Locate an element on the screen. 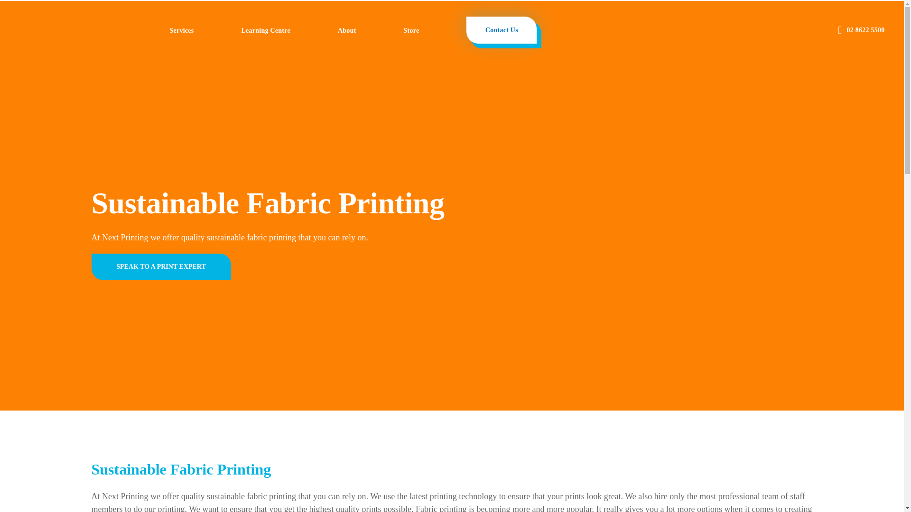 Image resolution: width=911 pixels, height=512 pixels. 02 8622 5500 is located at coordinates (861, 29).